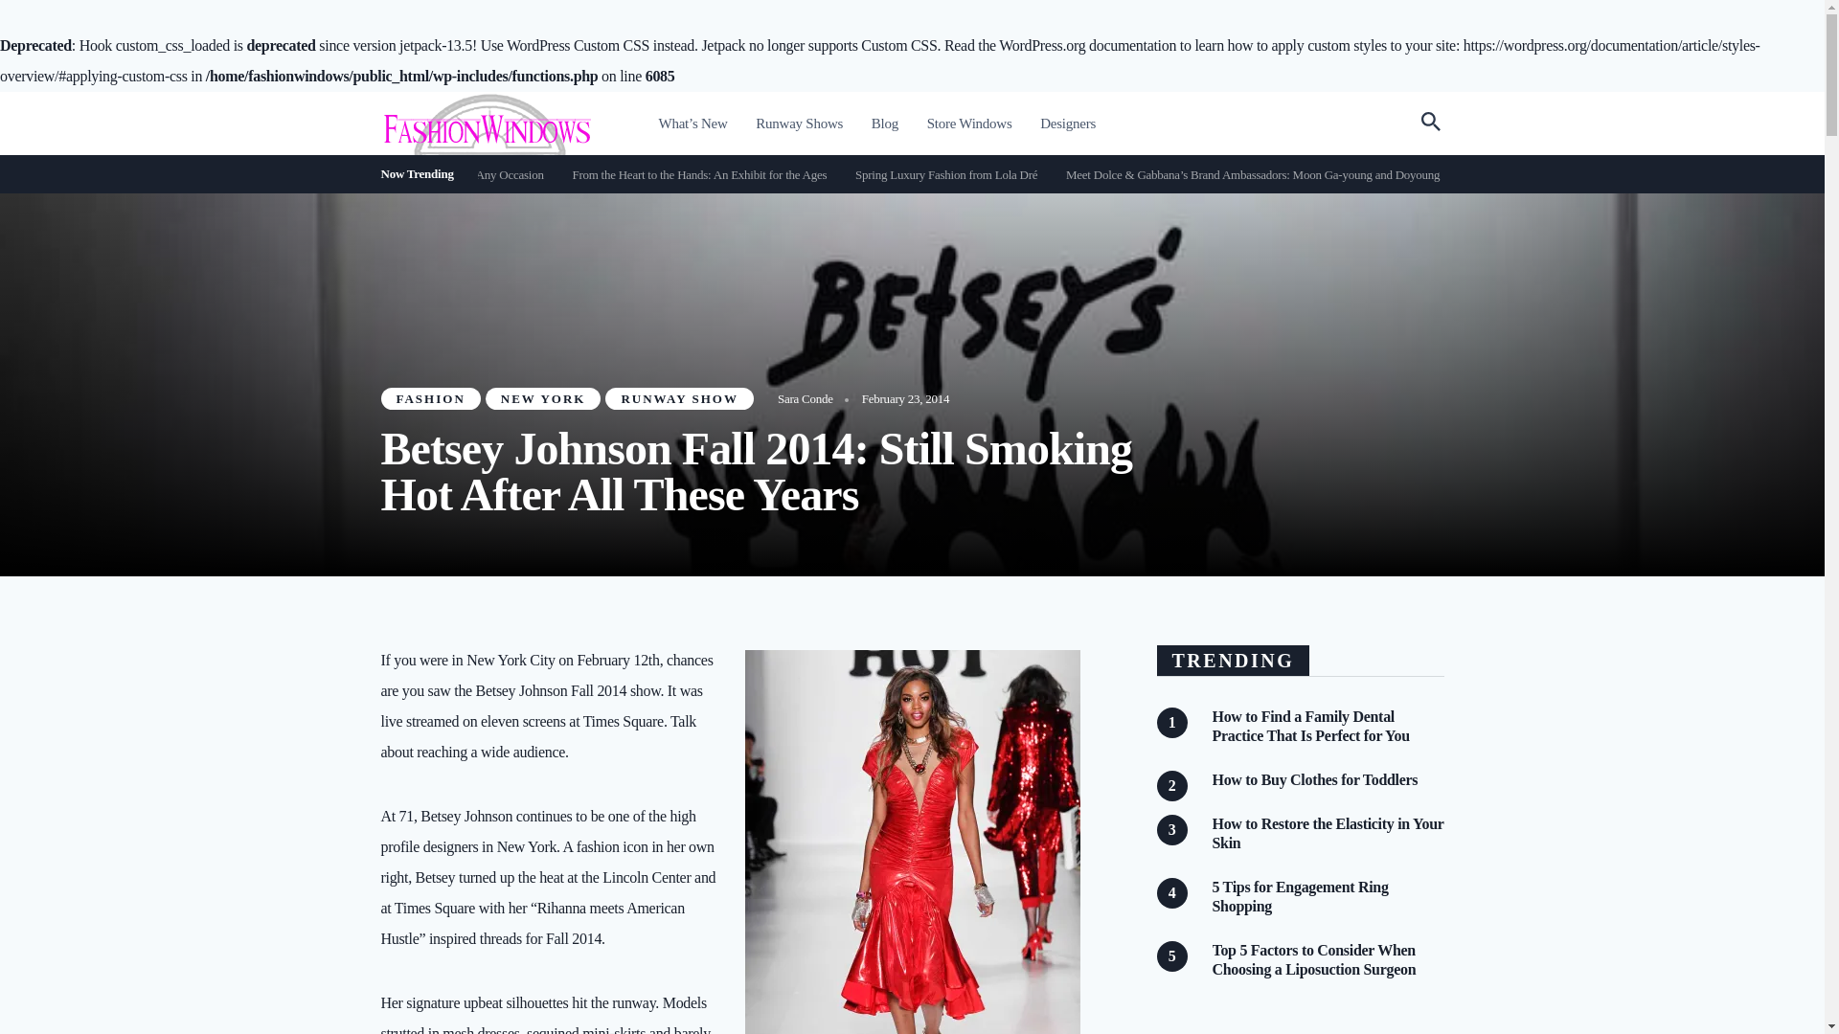 Image resolution: width=1839 pixels, height=1034 pixels. I want to click on Posts by Sara Conde, so click(805, 398).